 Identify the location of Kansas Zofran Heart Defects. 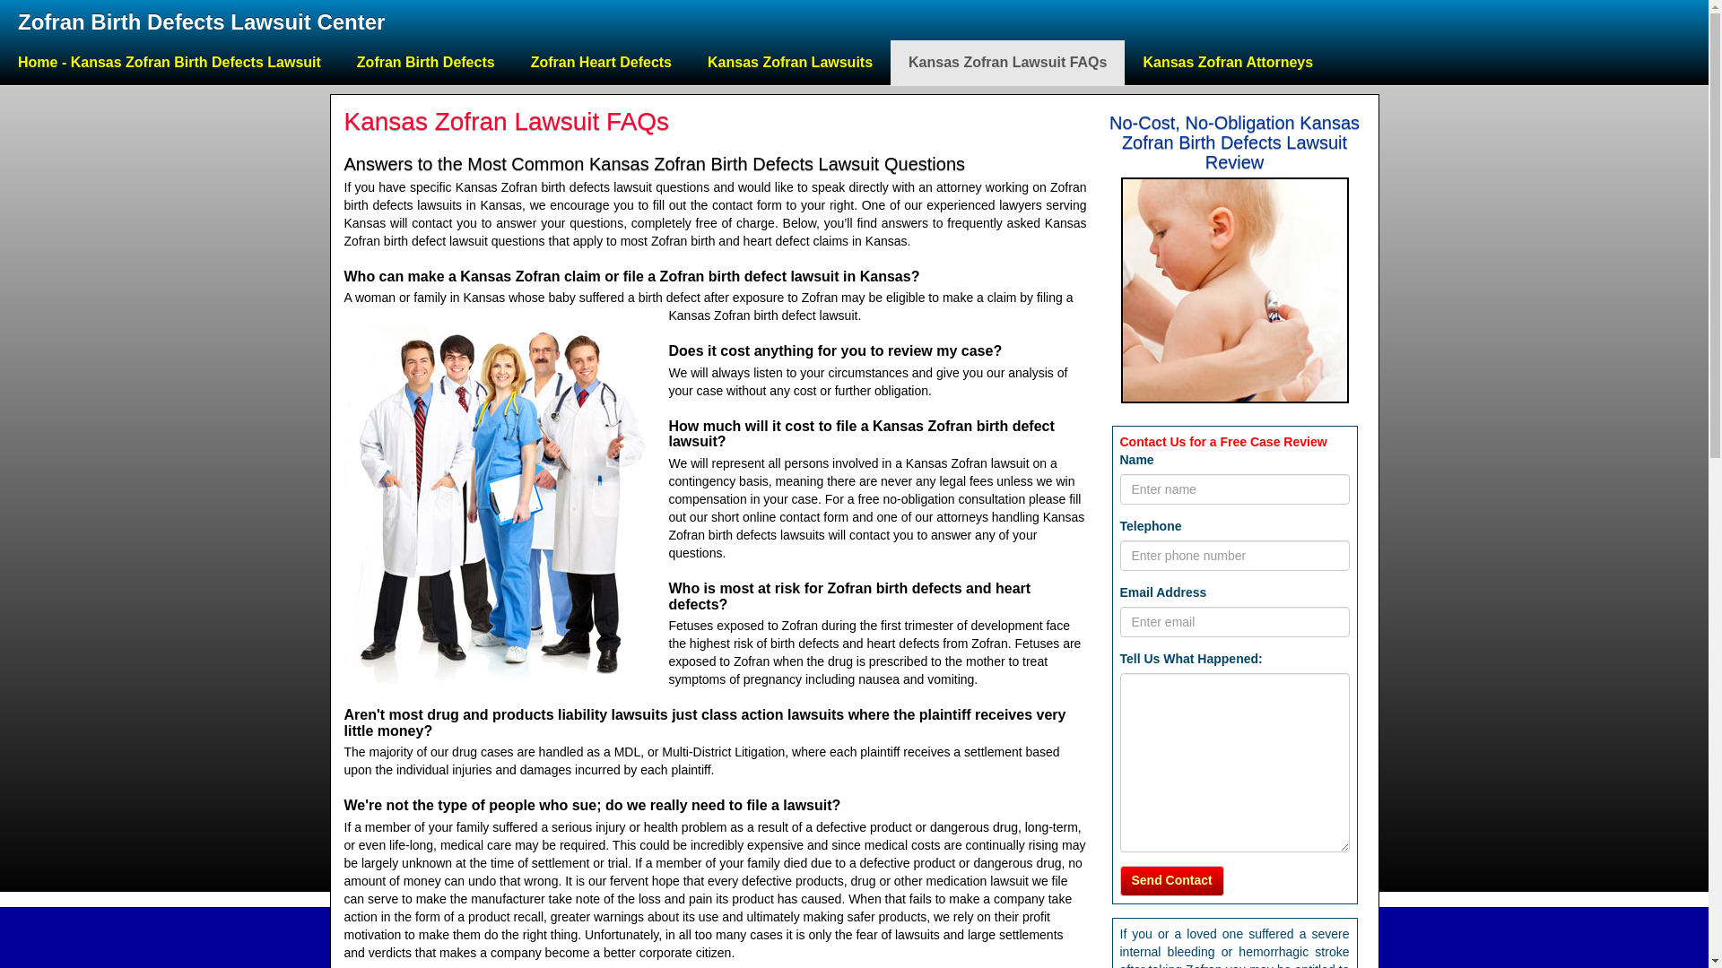
(601, 63).